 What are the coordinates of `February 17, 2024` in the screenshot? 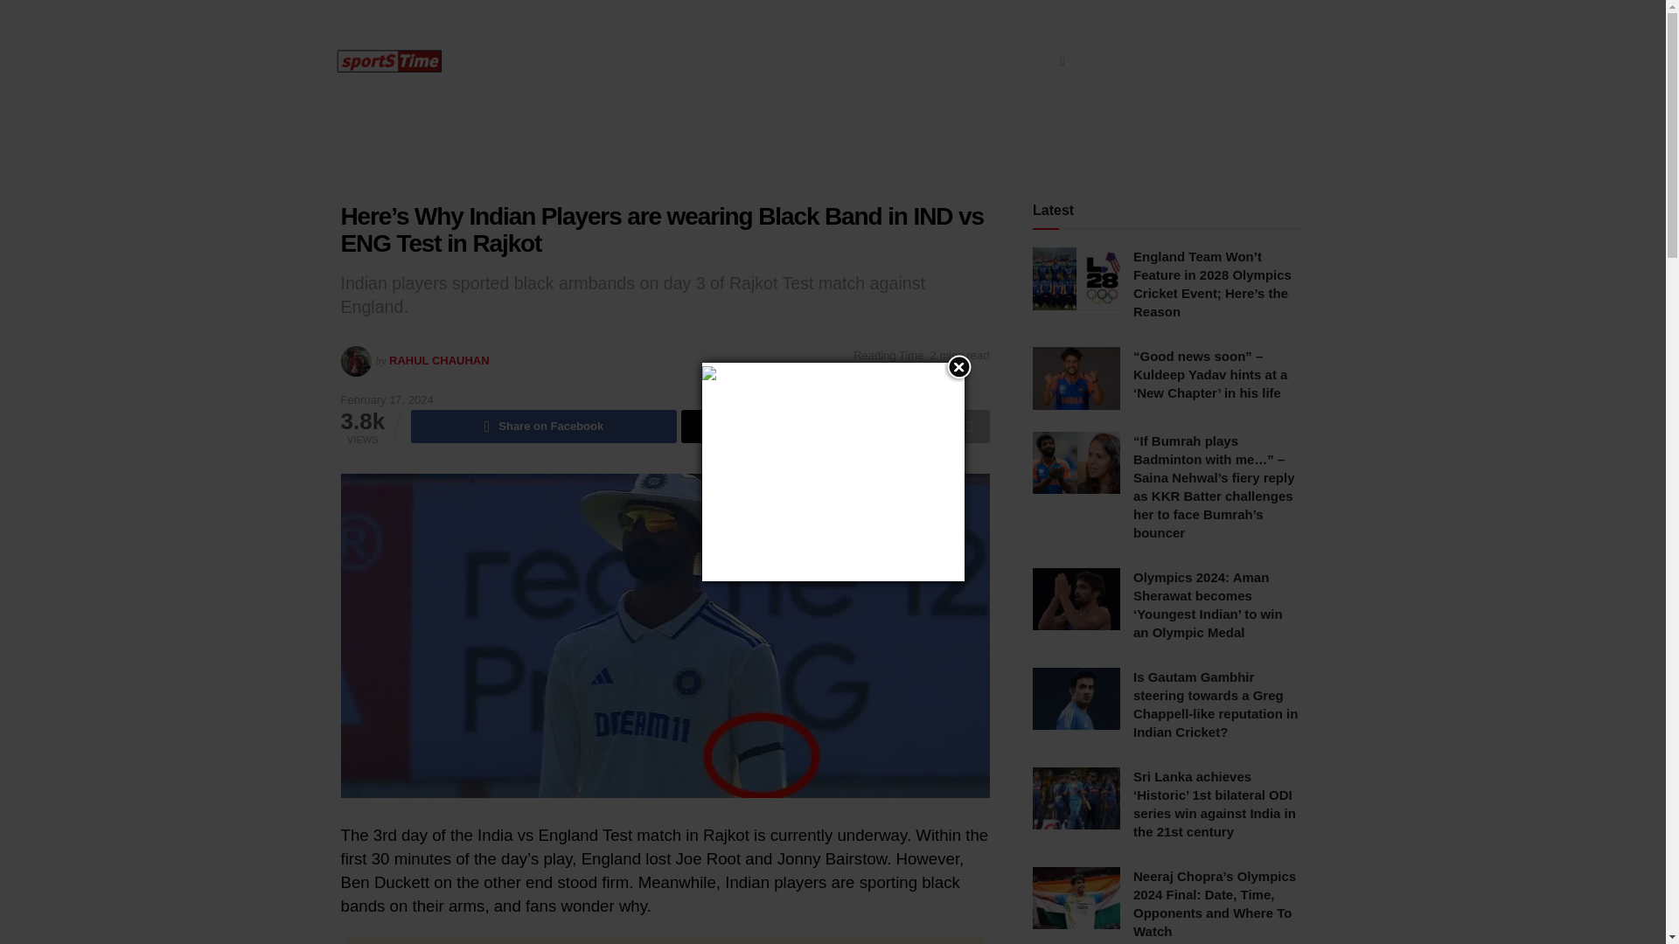 It's located at (387, 400).